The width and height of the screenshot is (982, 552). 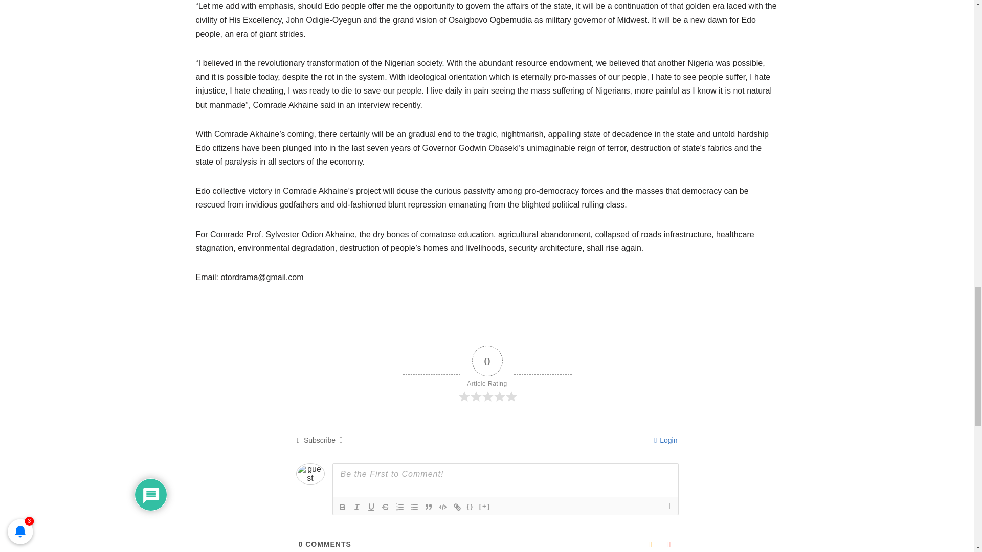 I want to click on Code Block, so click(x=443, y=507).